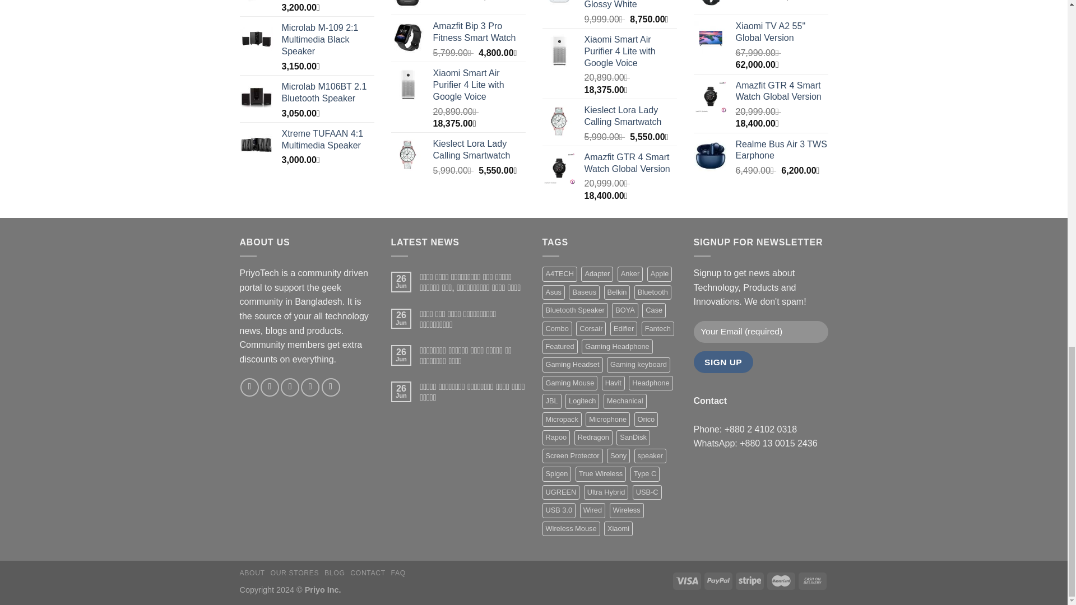 The height and width of the screenshot is (605, 1076). I want to click on Sign Up, so click(723, 362).